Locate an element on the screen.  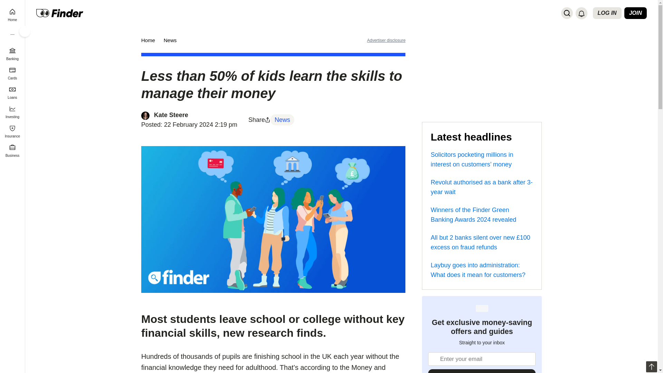
Important information about this website is located at coordinates (386, 40).